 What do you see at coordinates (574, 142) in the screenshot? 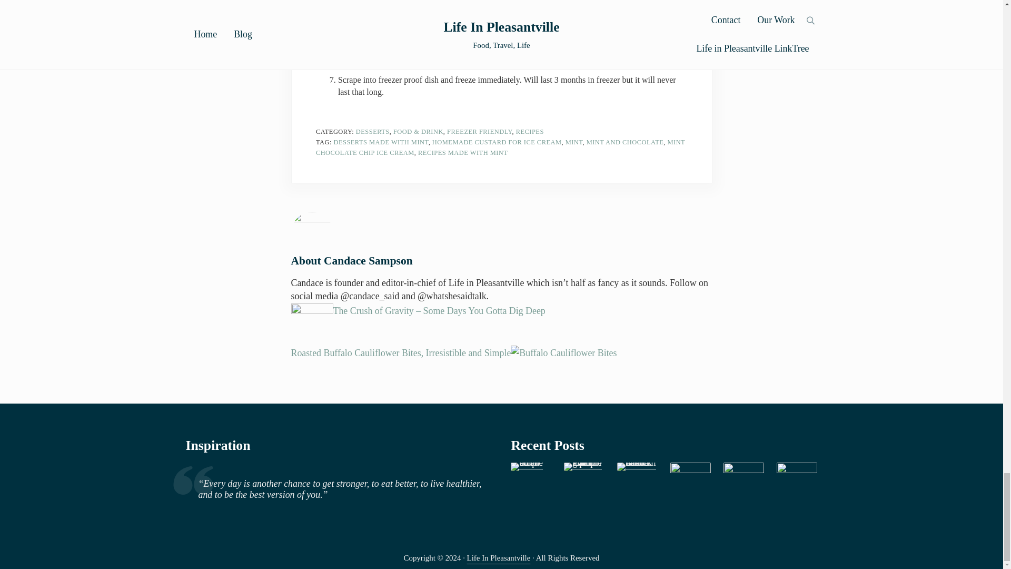
I see `MINT` at bounding box center [574, 142].